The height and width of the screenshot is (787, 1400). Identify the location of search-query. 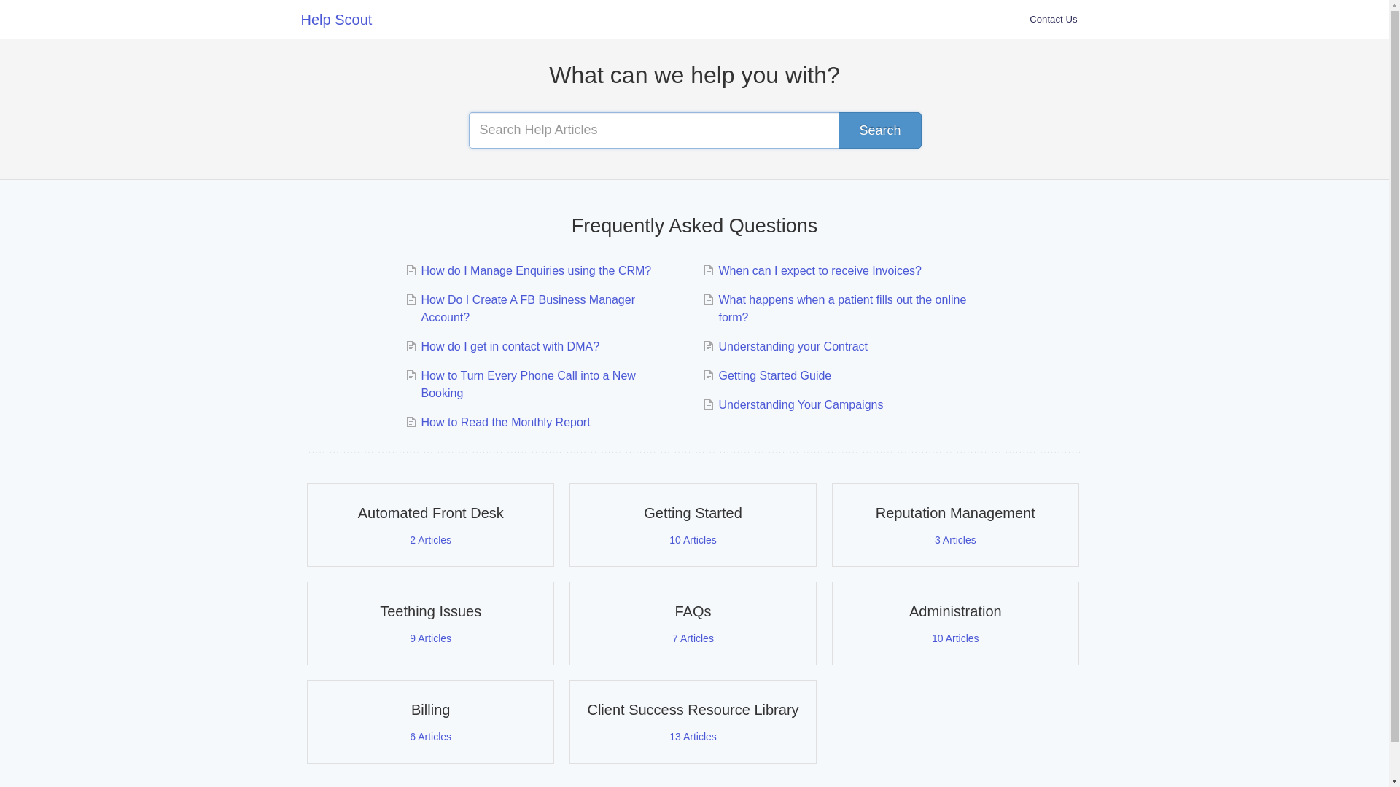
(694, 130).